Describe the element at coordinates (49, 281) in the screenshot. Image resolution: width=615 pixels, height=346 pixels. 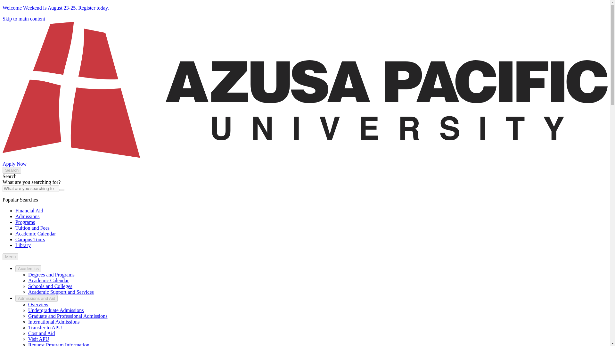
I see `Academic Calendar` at that location.